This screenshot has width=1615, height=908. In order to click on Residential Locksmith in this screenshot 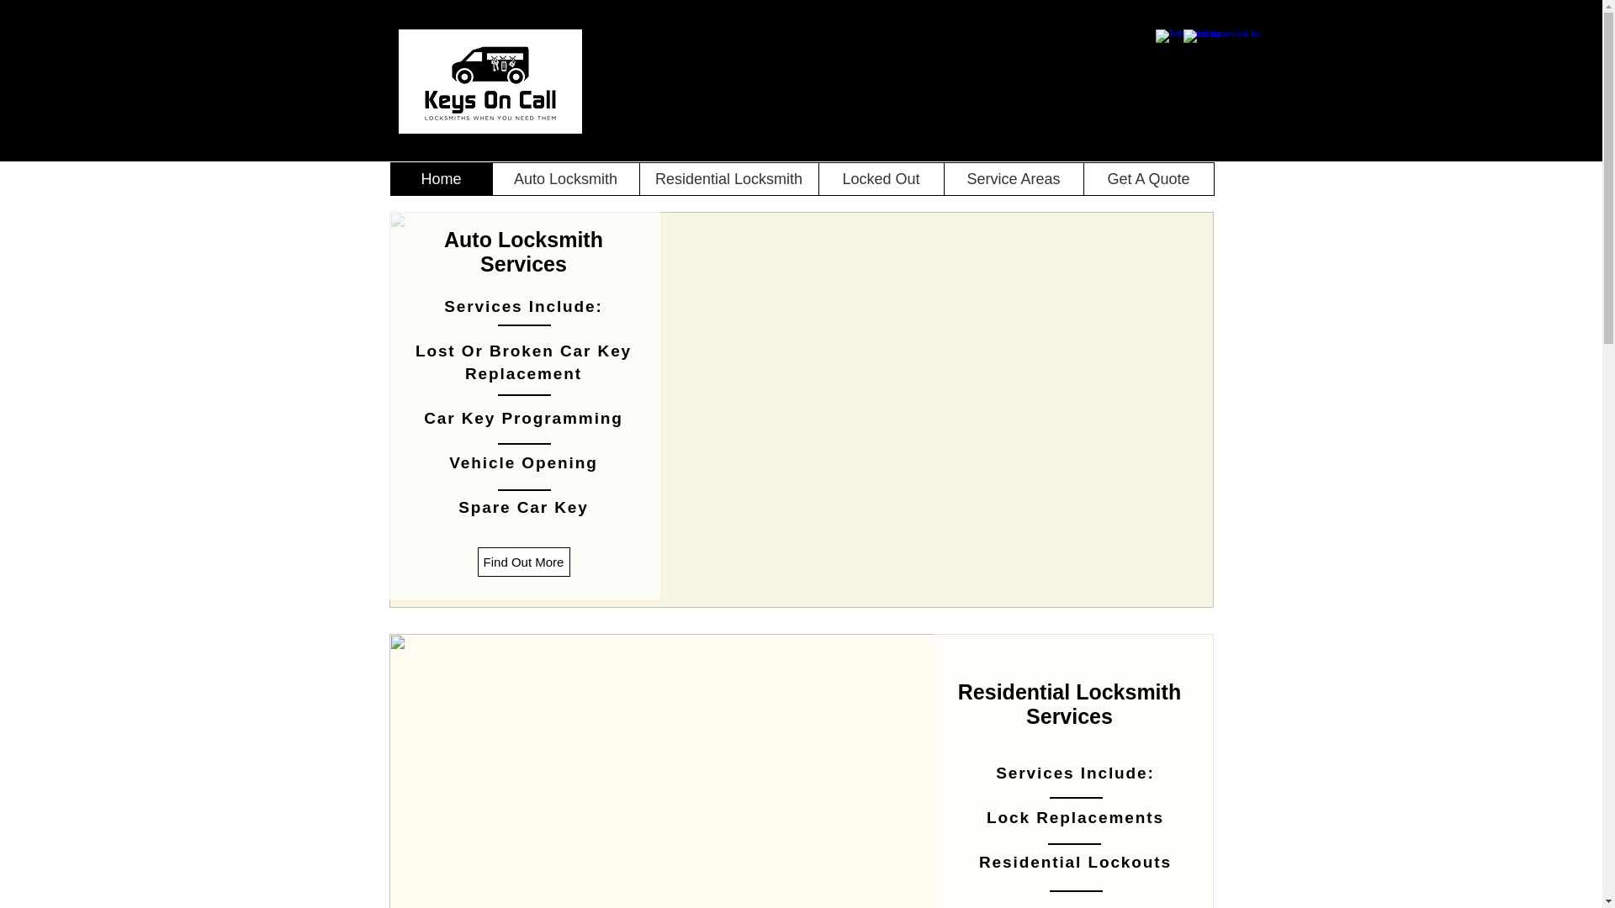, I will do `click(728, 179)`.